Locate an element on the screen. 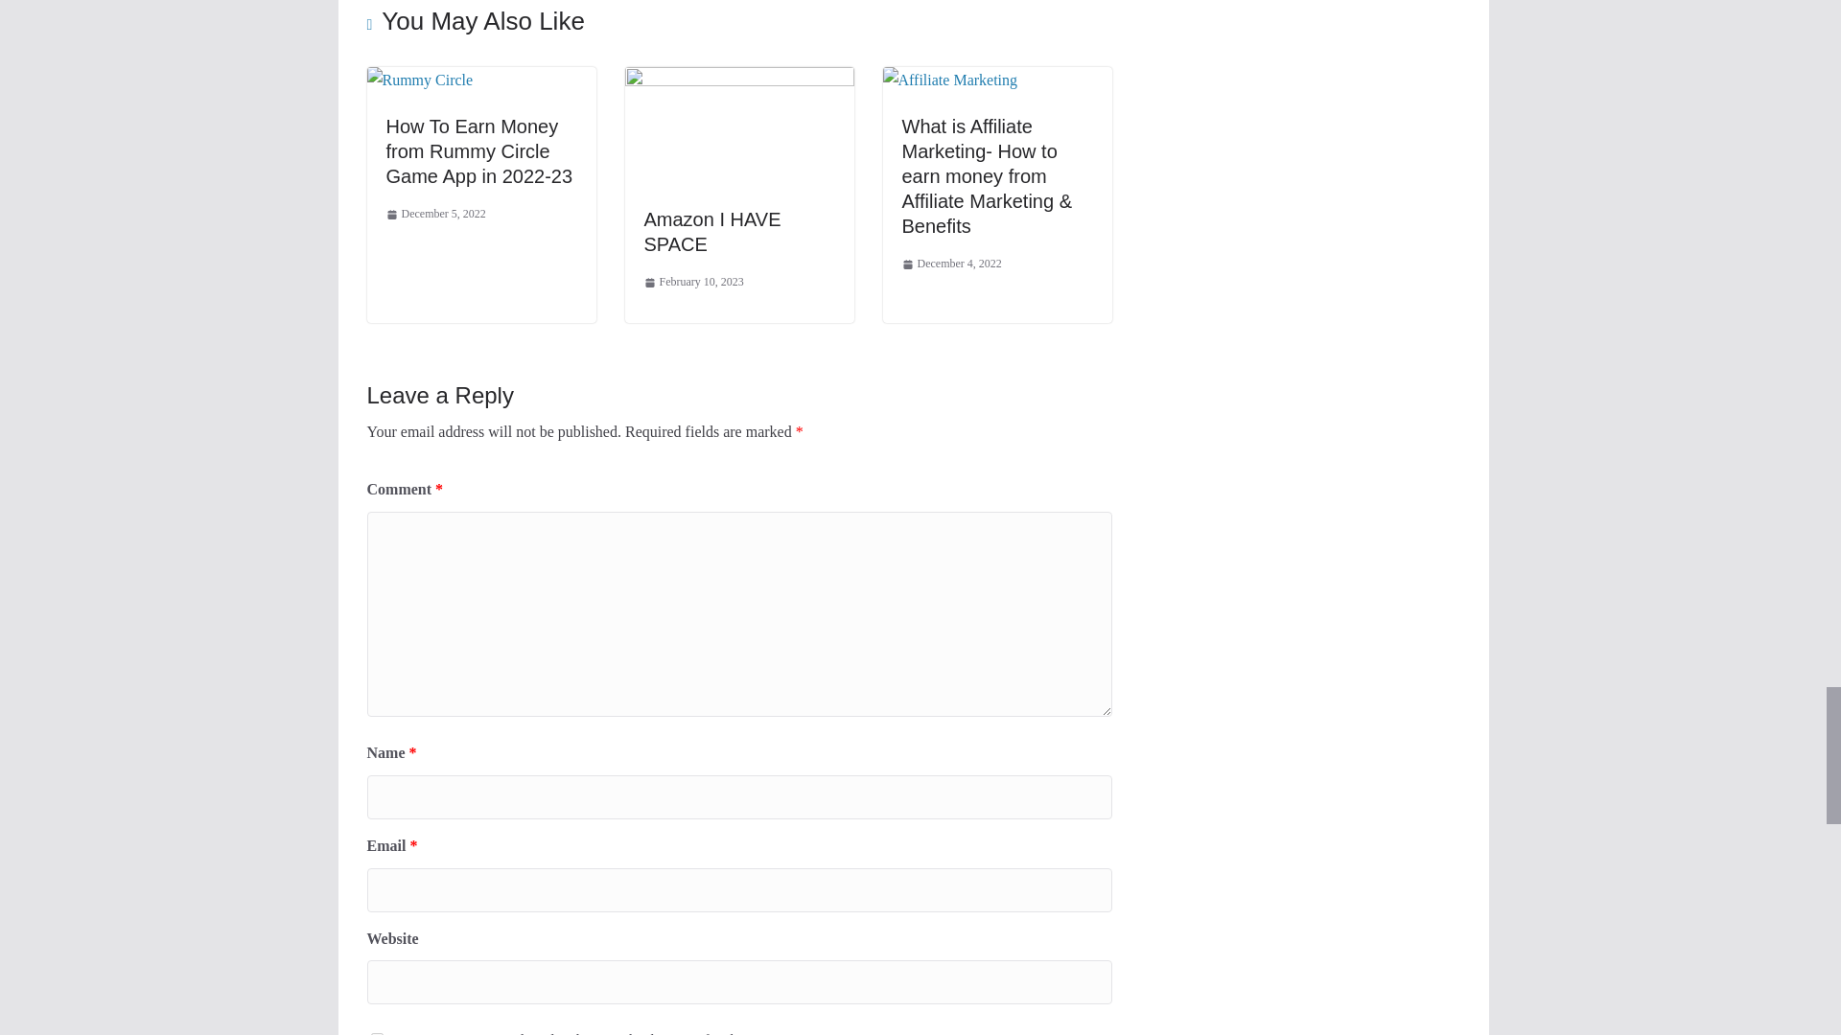  Amazon I HAVE SPACE is located at coordinates (712, 232).